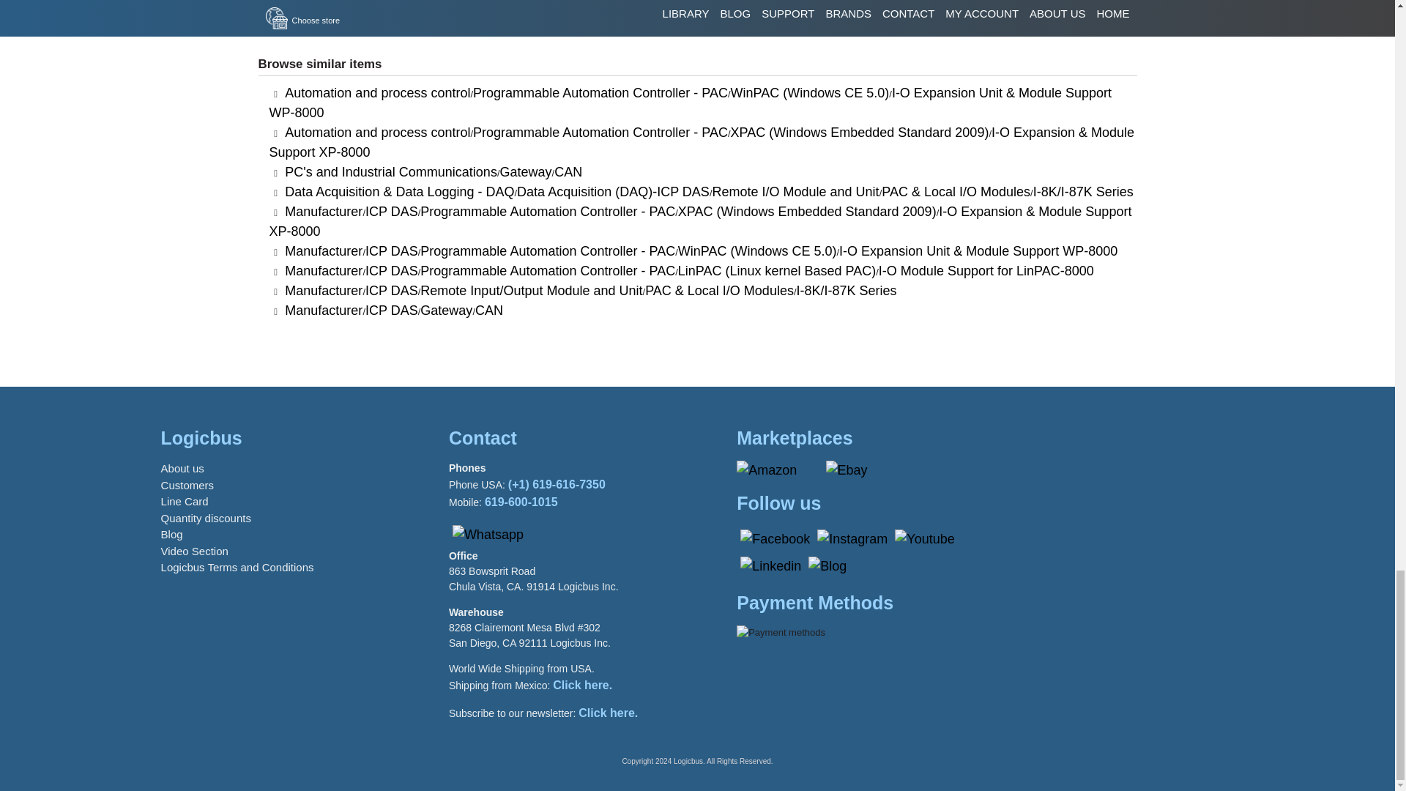 The image size is (1406, 791). Describe the element at coordinates (185, 501) in the screenshot. I see `Line Card` at that location.